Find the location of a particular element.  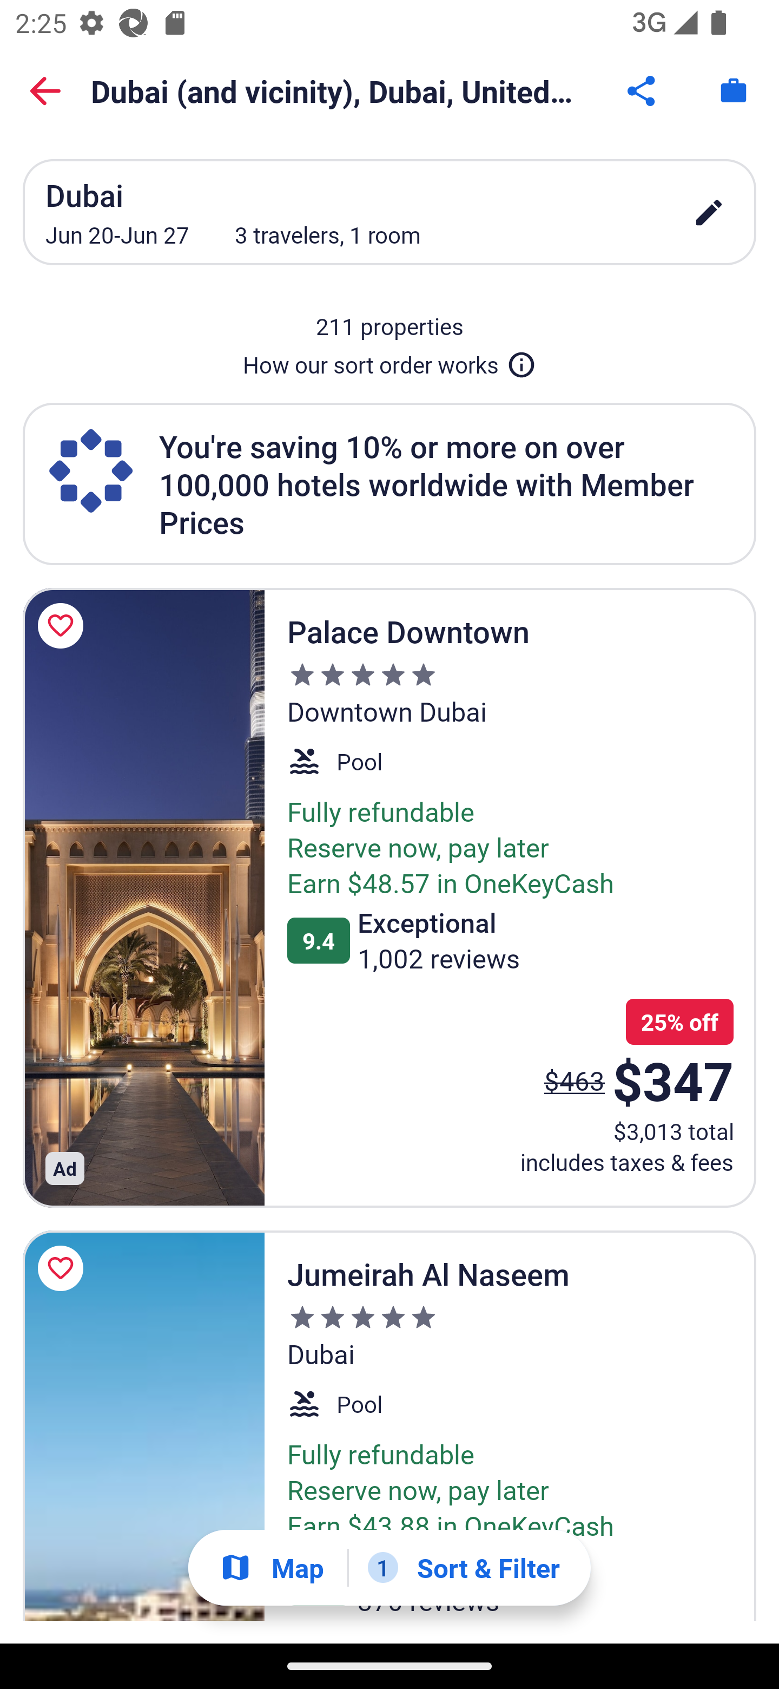

Palace Downtown is located at coordinates (143, 898).